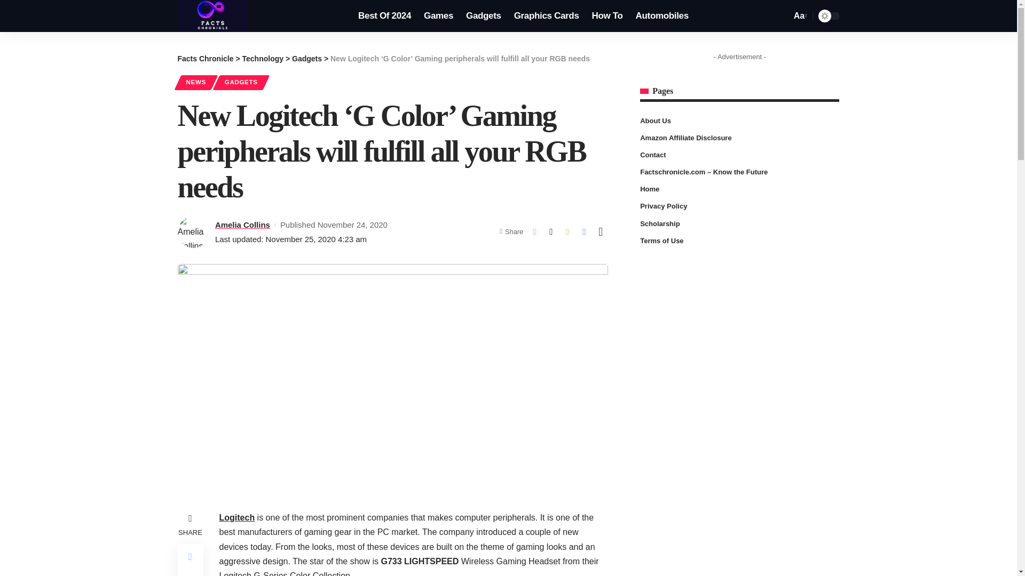  I want to click on GADGETS, so click(241, 82).